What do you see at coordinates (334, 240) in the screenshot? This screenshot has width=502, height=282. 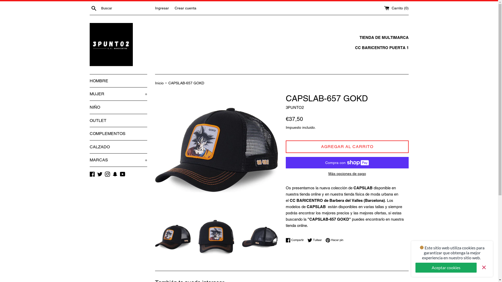 I see `Hacer pin
Pinear en Pinterest` at bounding box center [334, 240].